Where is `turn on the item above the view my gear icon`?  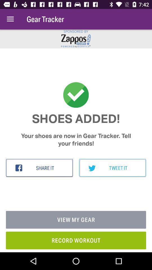 turn on the item above the view my gear icon is located at coordinates (39, 168).